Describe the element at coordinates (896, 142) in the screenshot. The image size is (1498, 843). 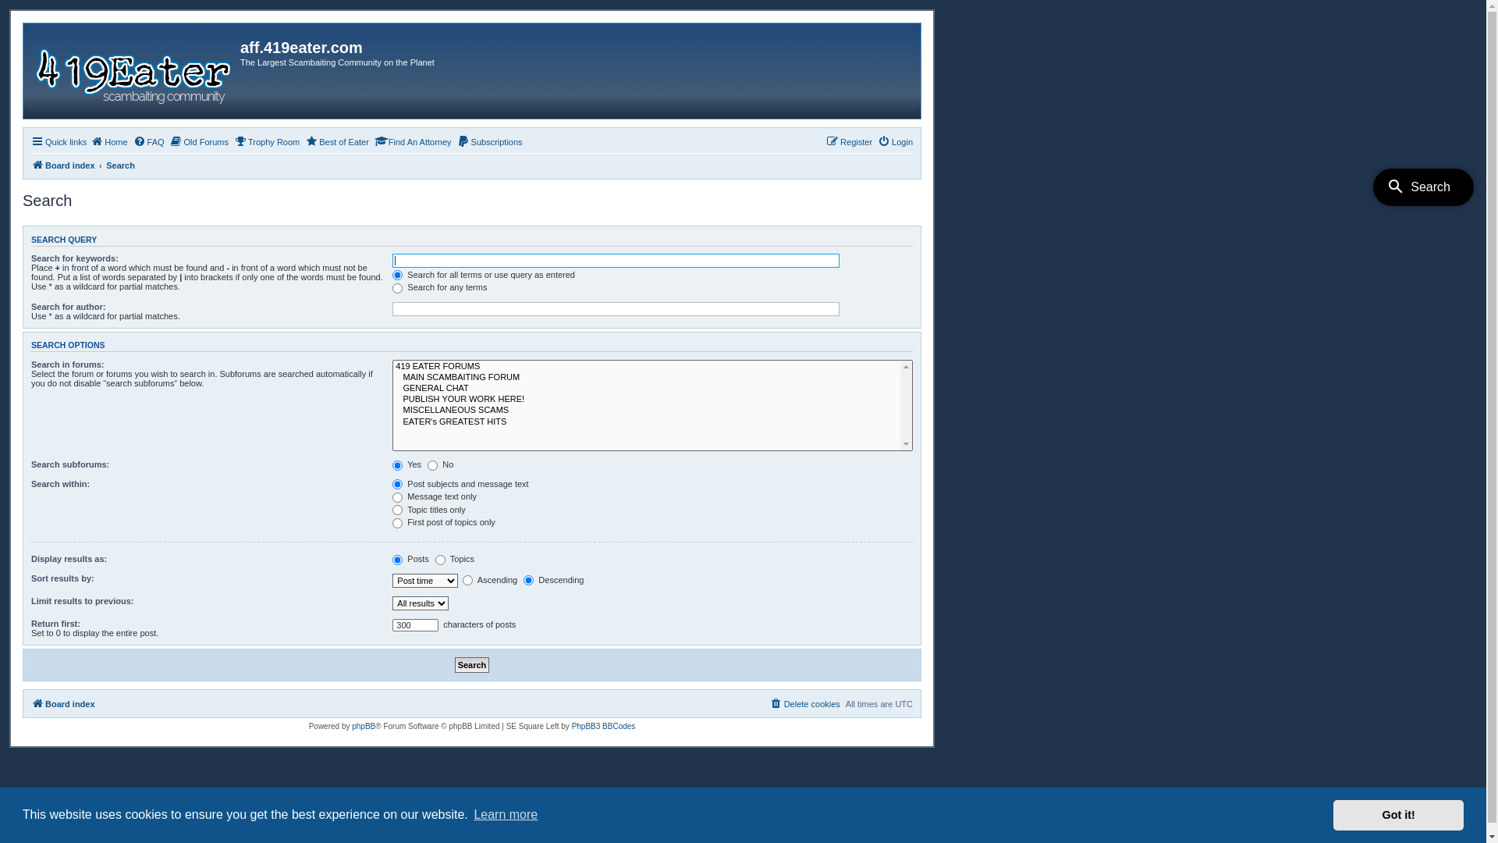
I see `Login` at that location.